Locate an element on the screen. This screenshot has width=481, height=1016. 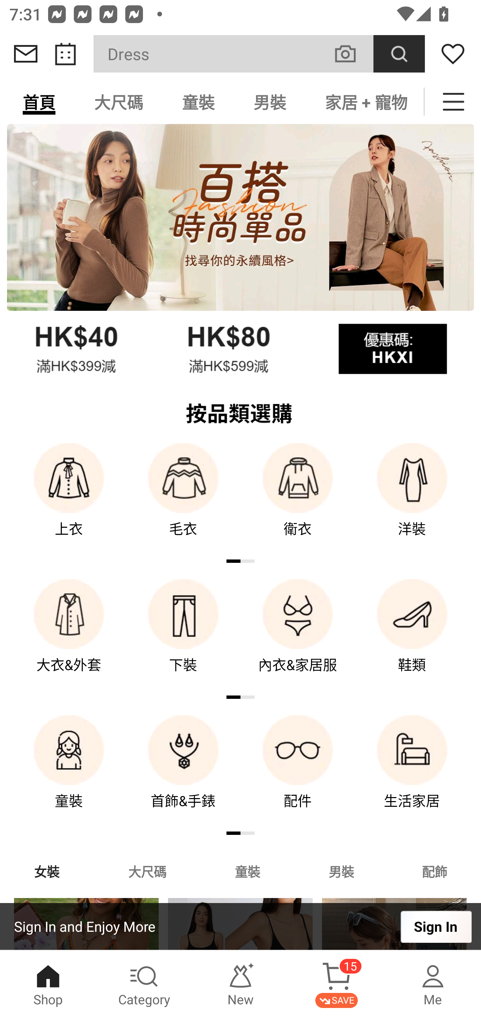
大衣&外套 is located at coordinates (69, 635).